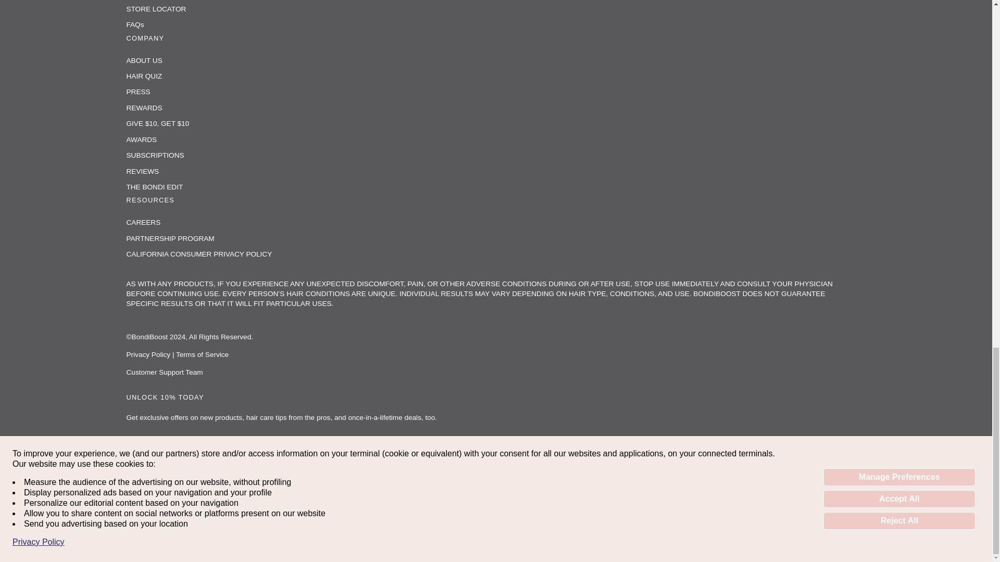 Image resolution: width=1000 pixels, height=562 pixels. I want to click on BondiBoost.com on Facebook, so click(135, 474).